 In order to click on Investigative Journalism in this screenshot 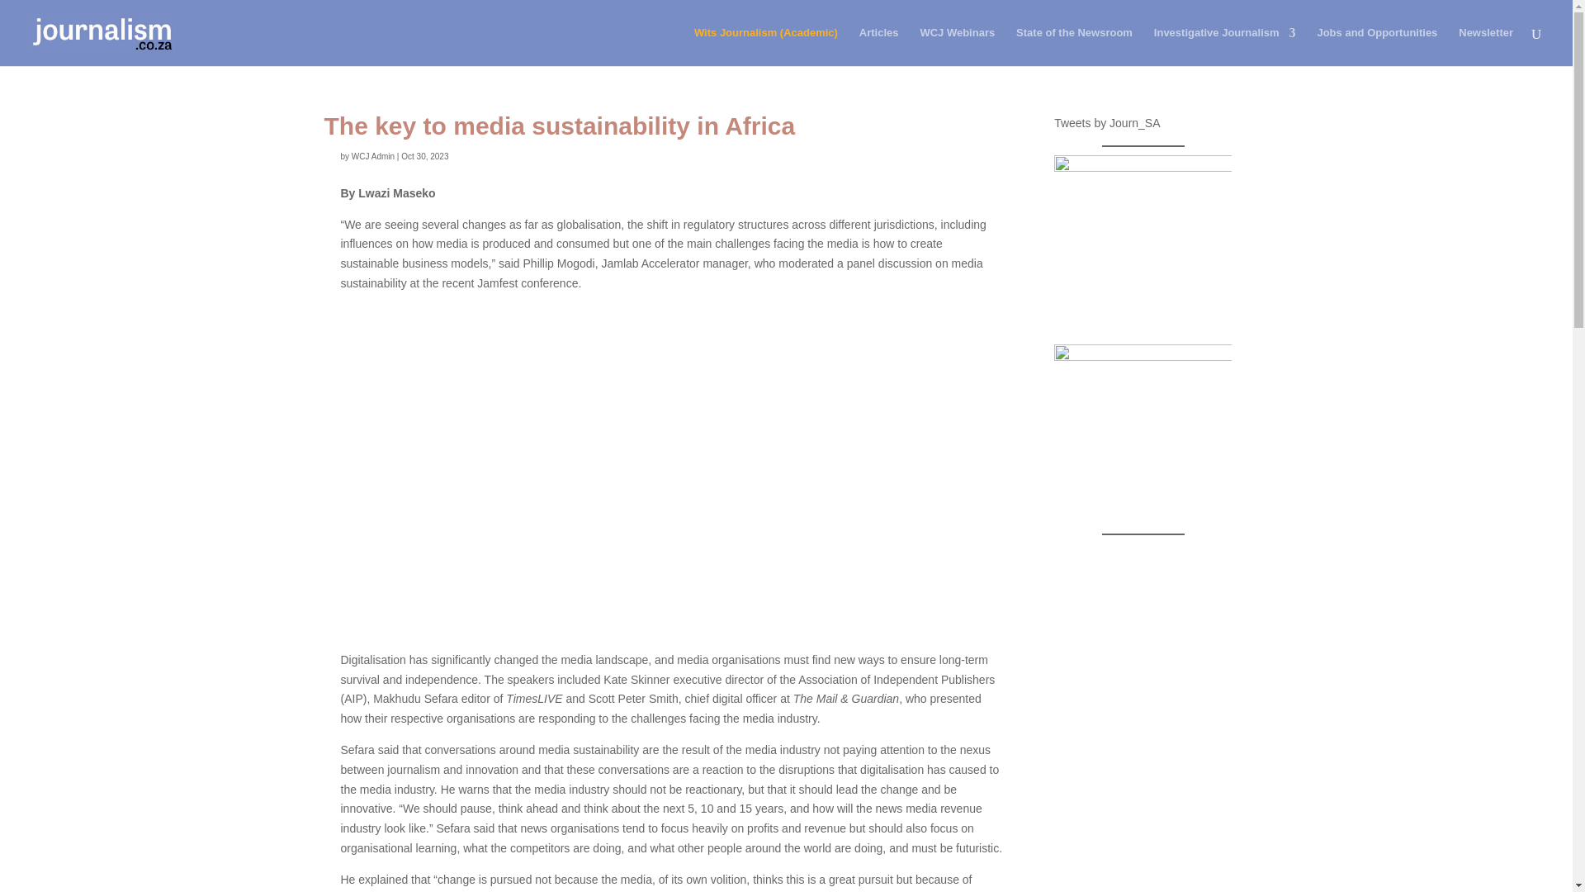, I will do `click(1225, 46)`.